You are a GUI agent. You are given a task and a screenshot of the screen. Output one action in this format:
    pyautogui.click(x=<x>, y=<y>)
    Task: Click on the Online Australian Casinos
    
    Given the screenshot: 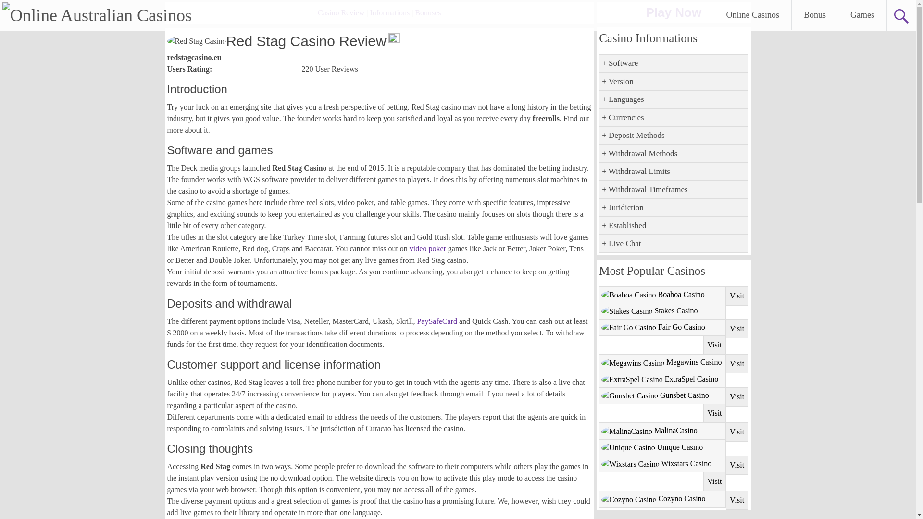 What is the action you would take?
    pyautogui.click(x=97, y=15)
    